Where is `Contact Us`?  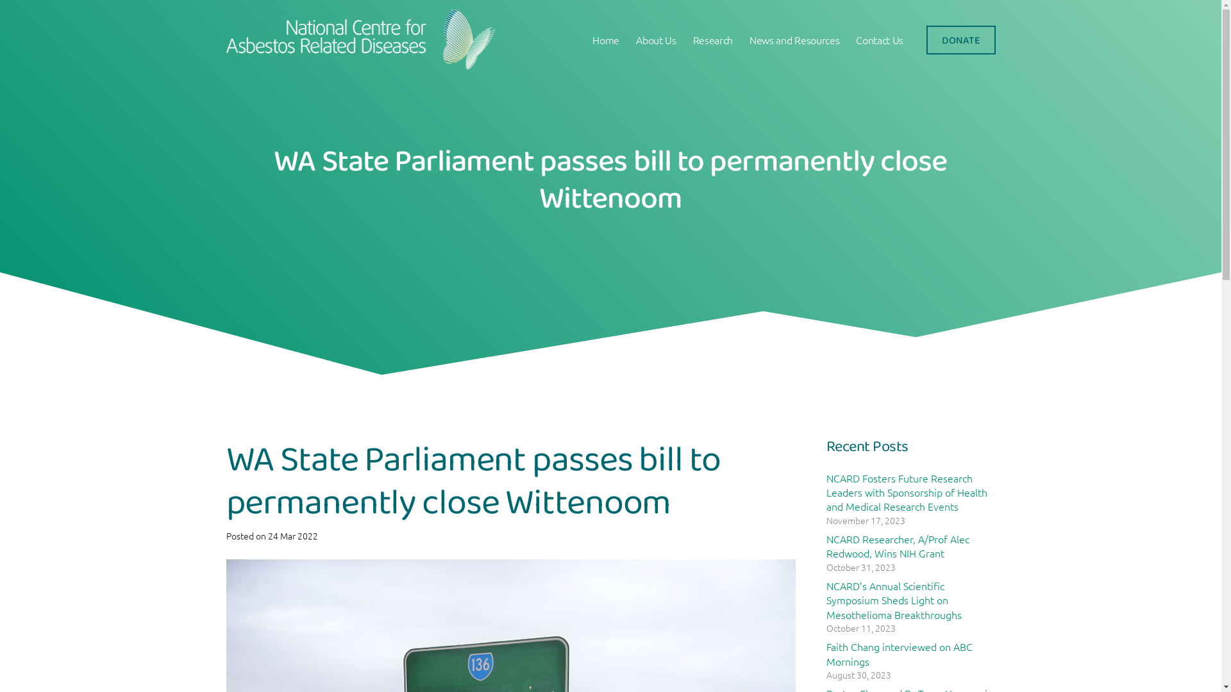
Contact Us is located at coordinates (880, 40).